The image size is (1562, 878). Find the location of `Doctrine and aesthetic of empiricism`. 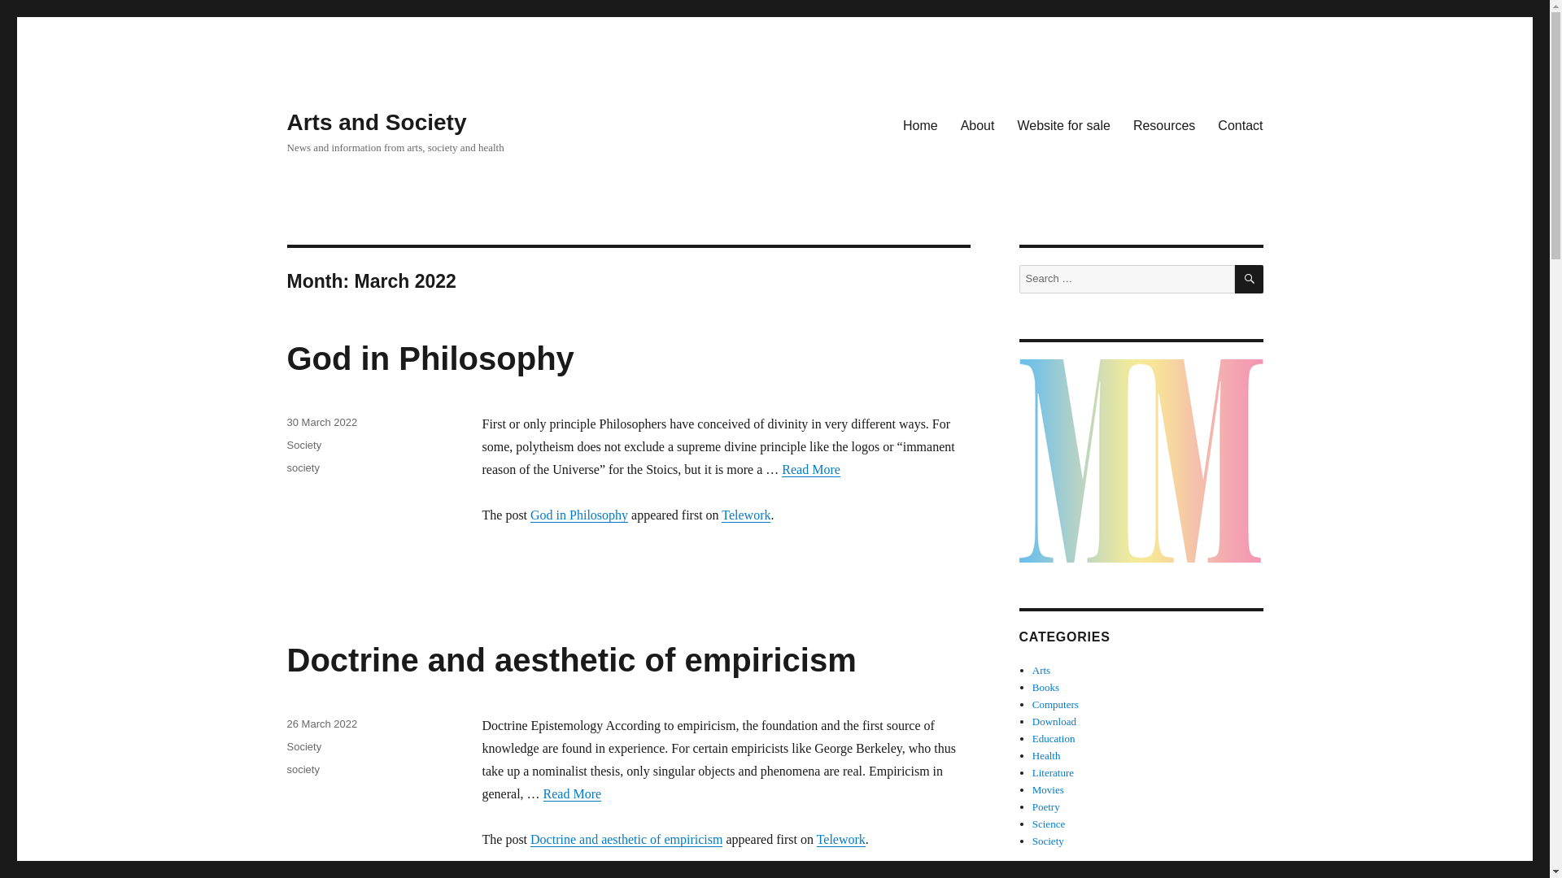

Doctrine and aesthetic of empiricism is located at coordinates (571, 659).